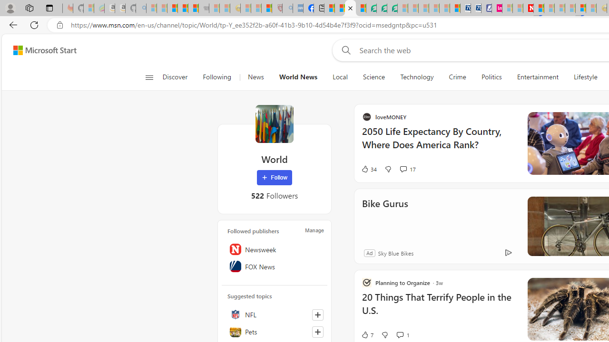 The height and width of the screenshot is (342, 609). What do you see at coordinates (487, 253) in the screenshot?
I see `Sky Blue Bikes` at bounding box center [487, 253].